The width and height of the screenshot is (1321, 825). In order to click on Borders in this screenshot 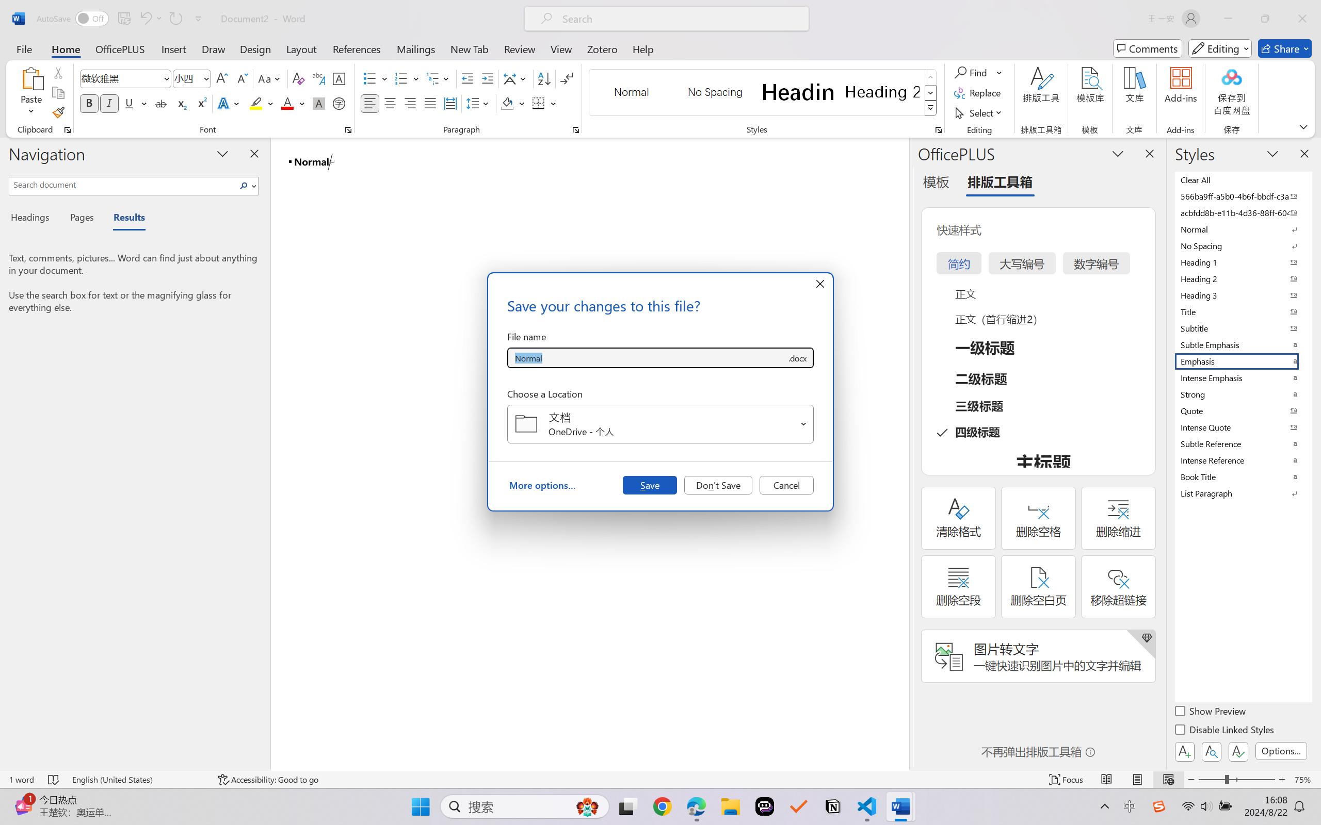, I will do `click(539, 103)`.